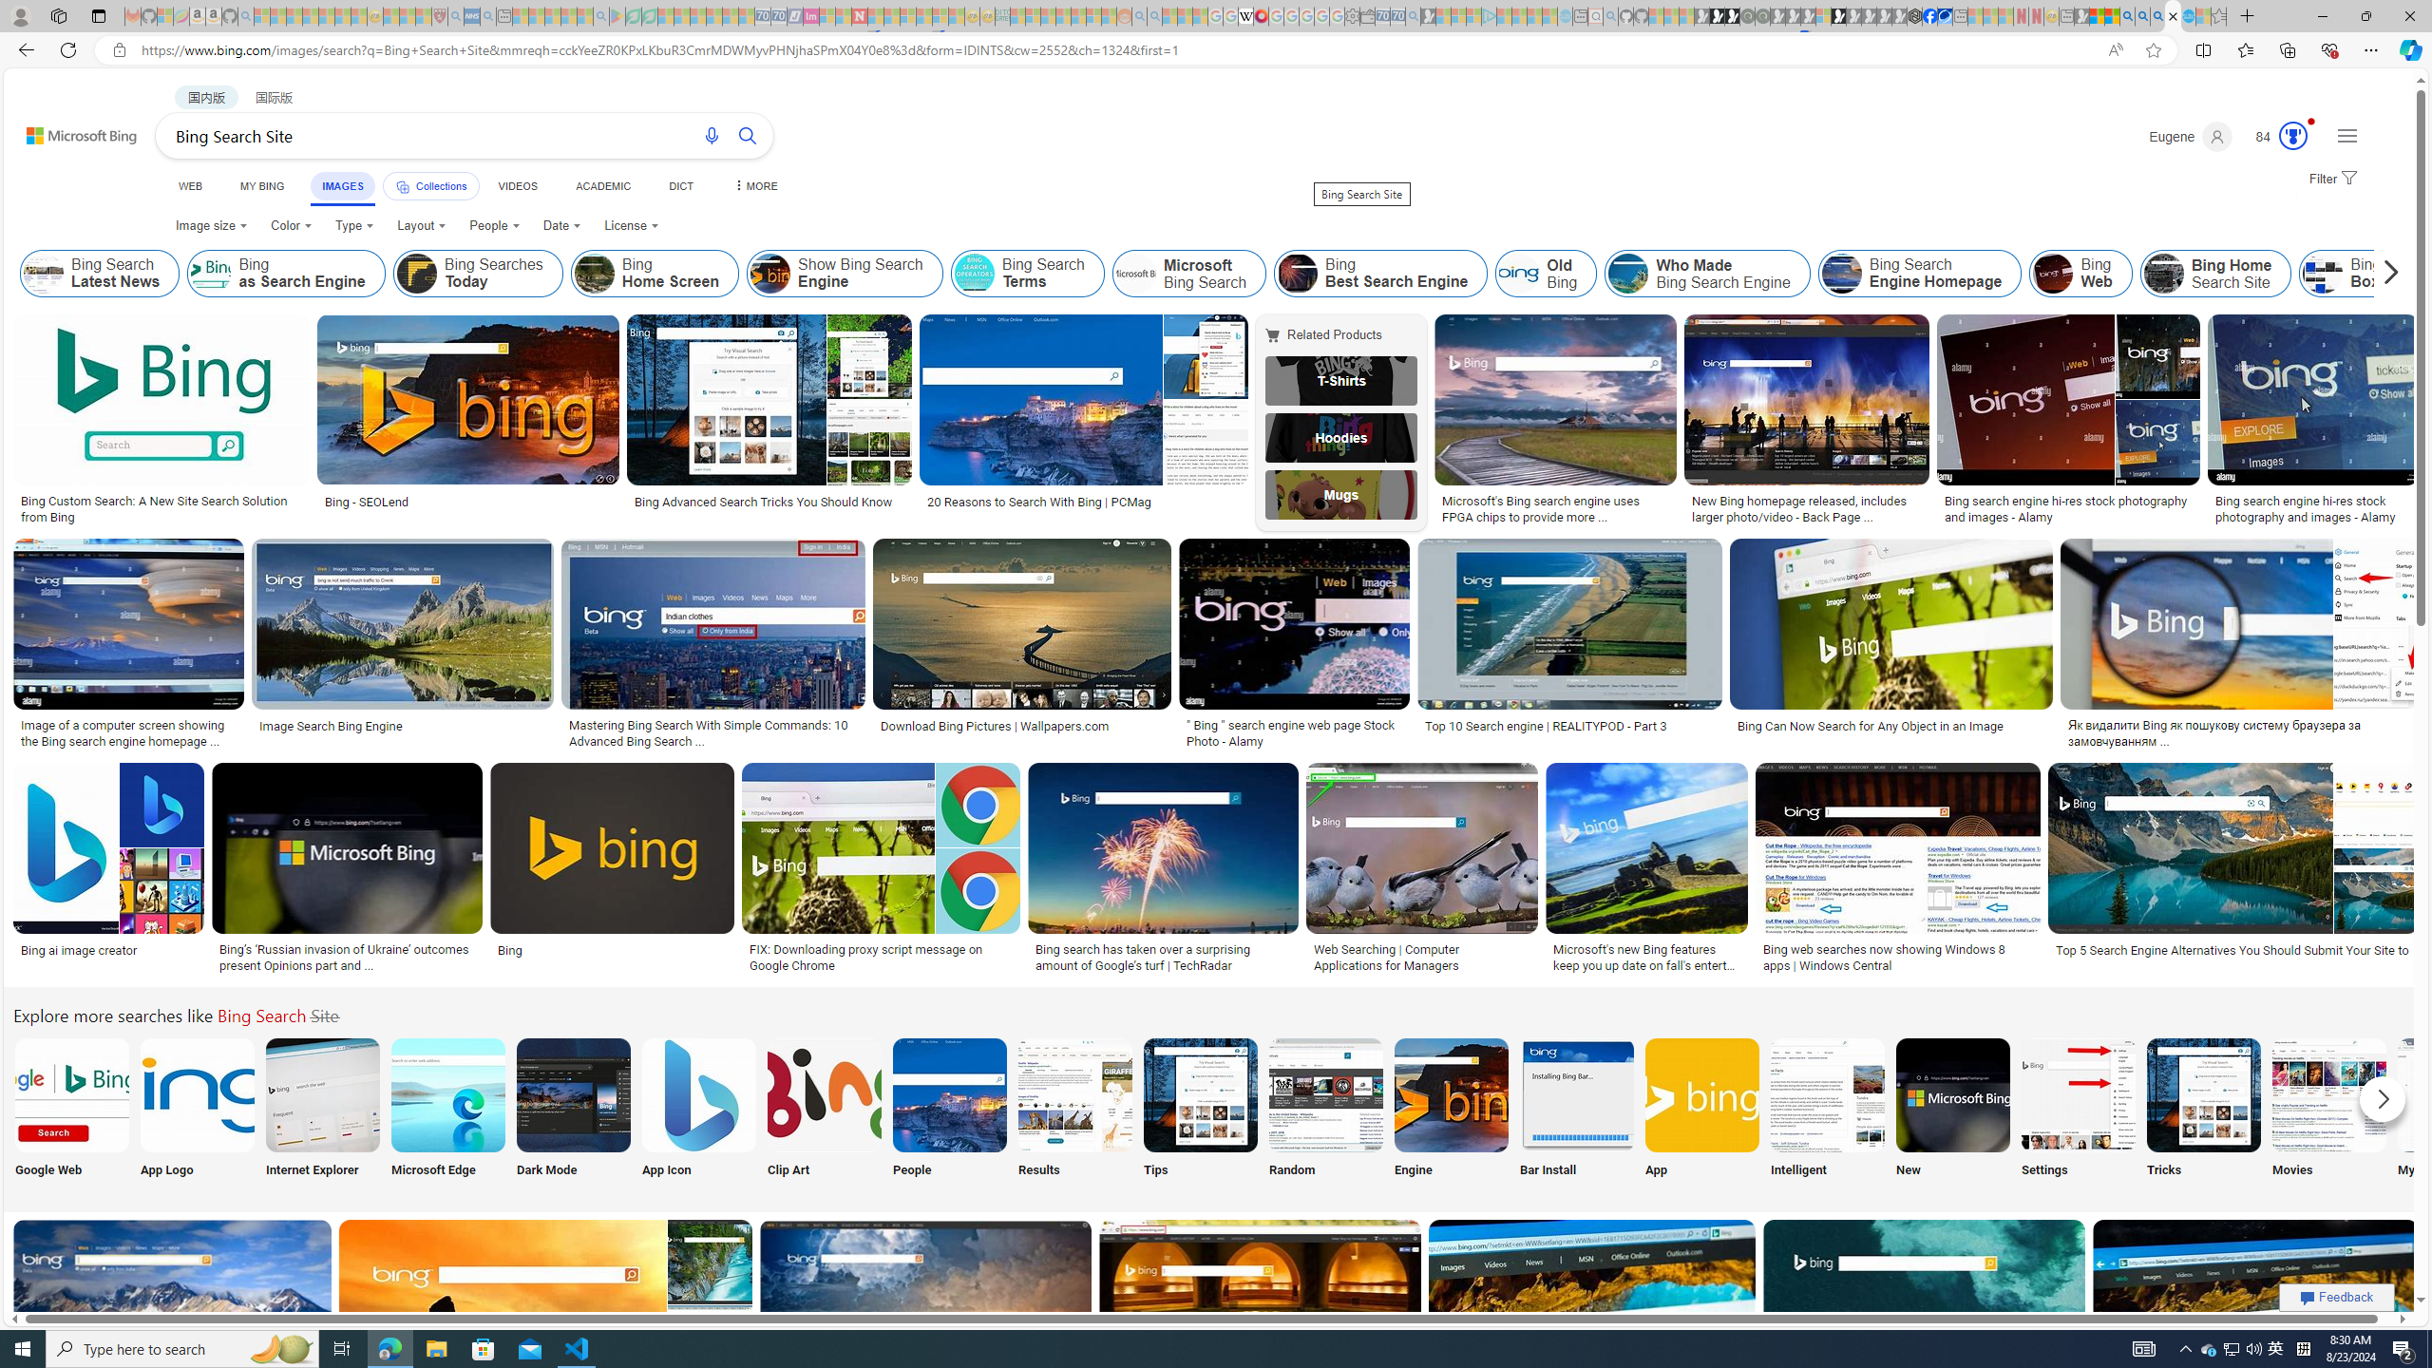  Describe the element at coordinates (616, 871) in the screenshot. I see `BingSave` at that location.